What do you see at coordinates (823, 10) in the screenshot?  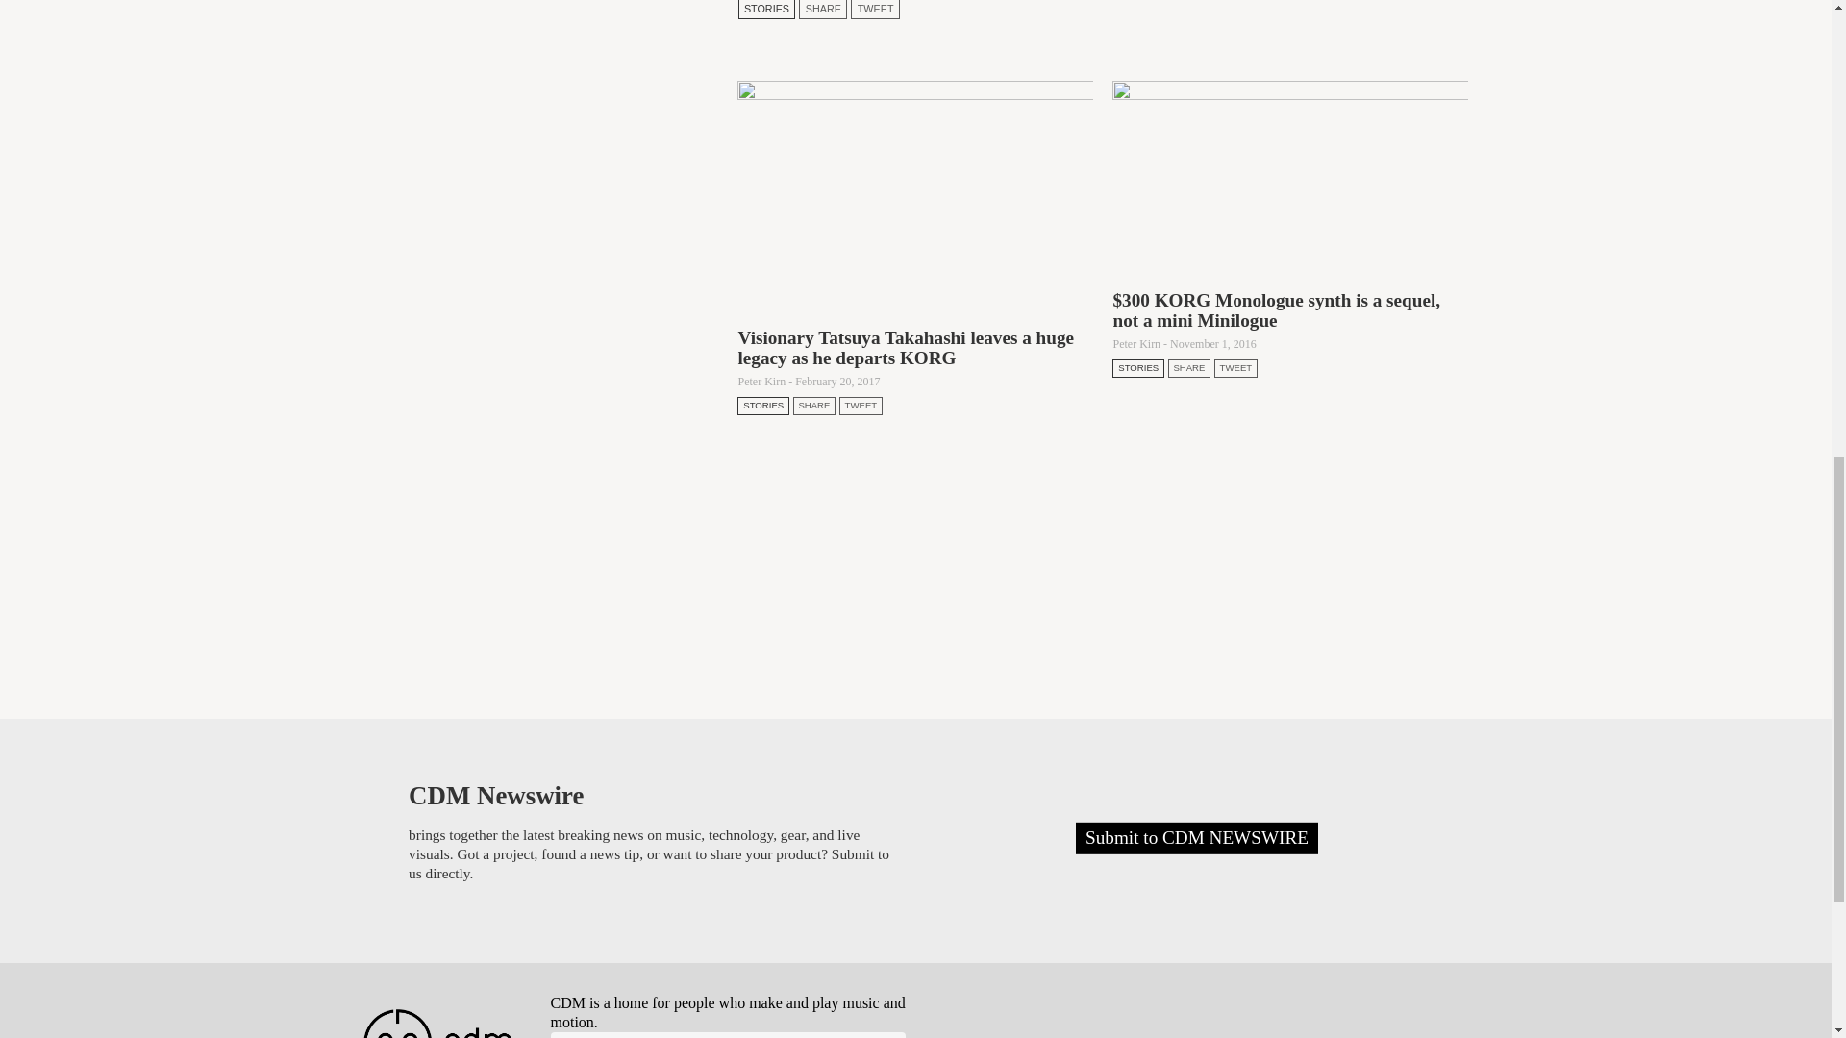 I see `SHARE` at bounding box center [823, 10].